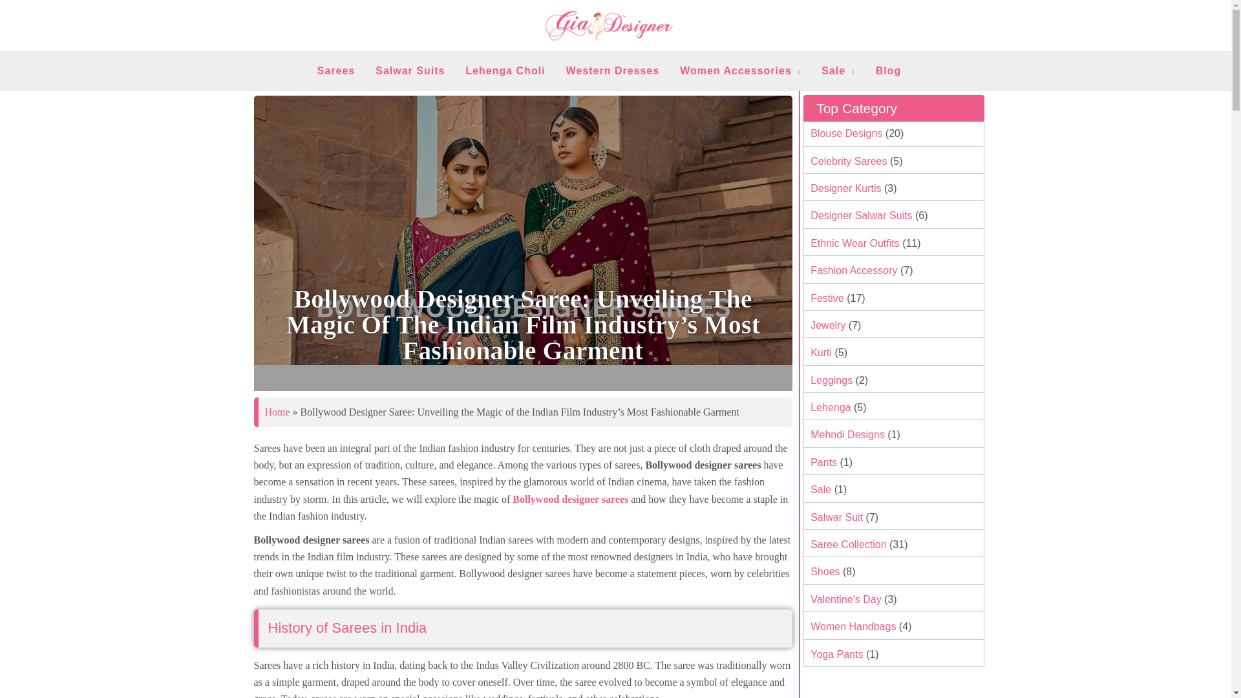 This screenshot has height=698, width=1241. What do you see at coordinates (570, 499) in the screenshot?
I see `Bollywood designer sarees` at bounding box center [570, 499].